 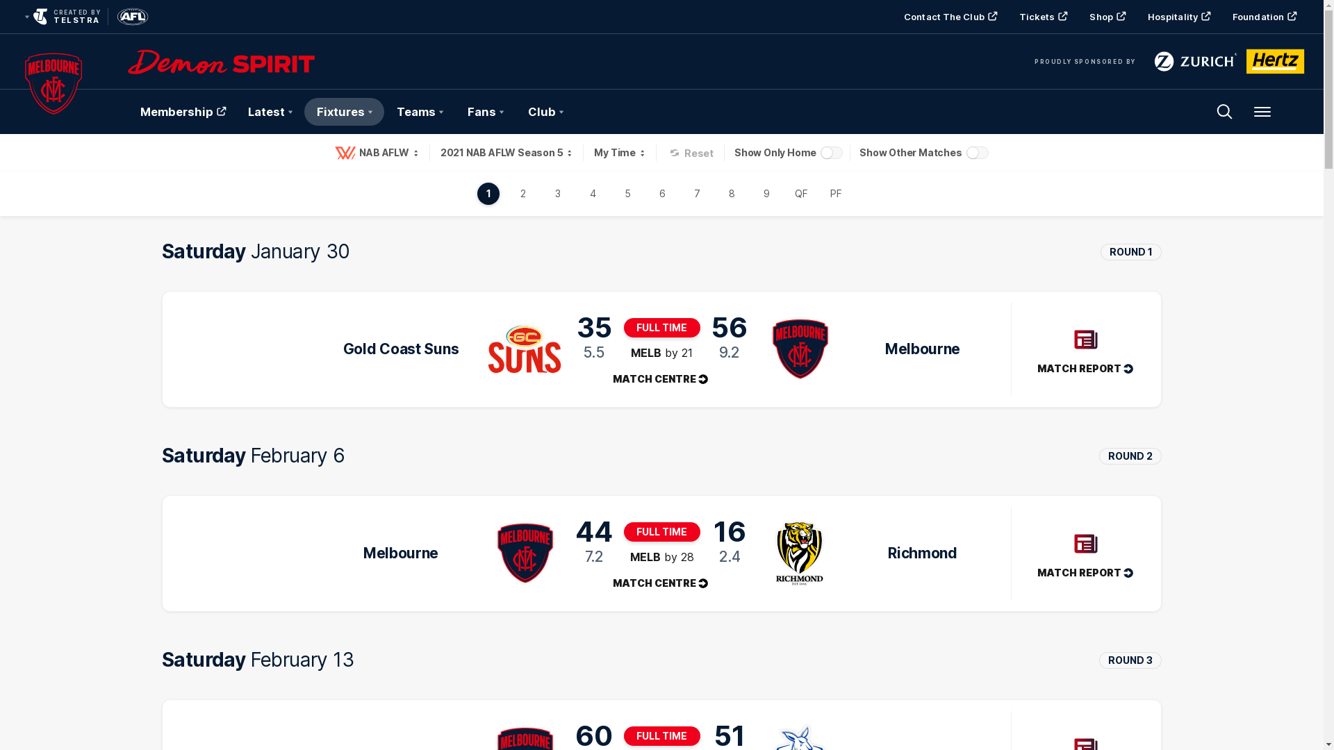 What do you see at coordinates (420, 112) in the screenshot?
I see `Teams` at bounding box center [420, 112].